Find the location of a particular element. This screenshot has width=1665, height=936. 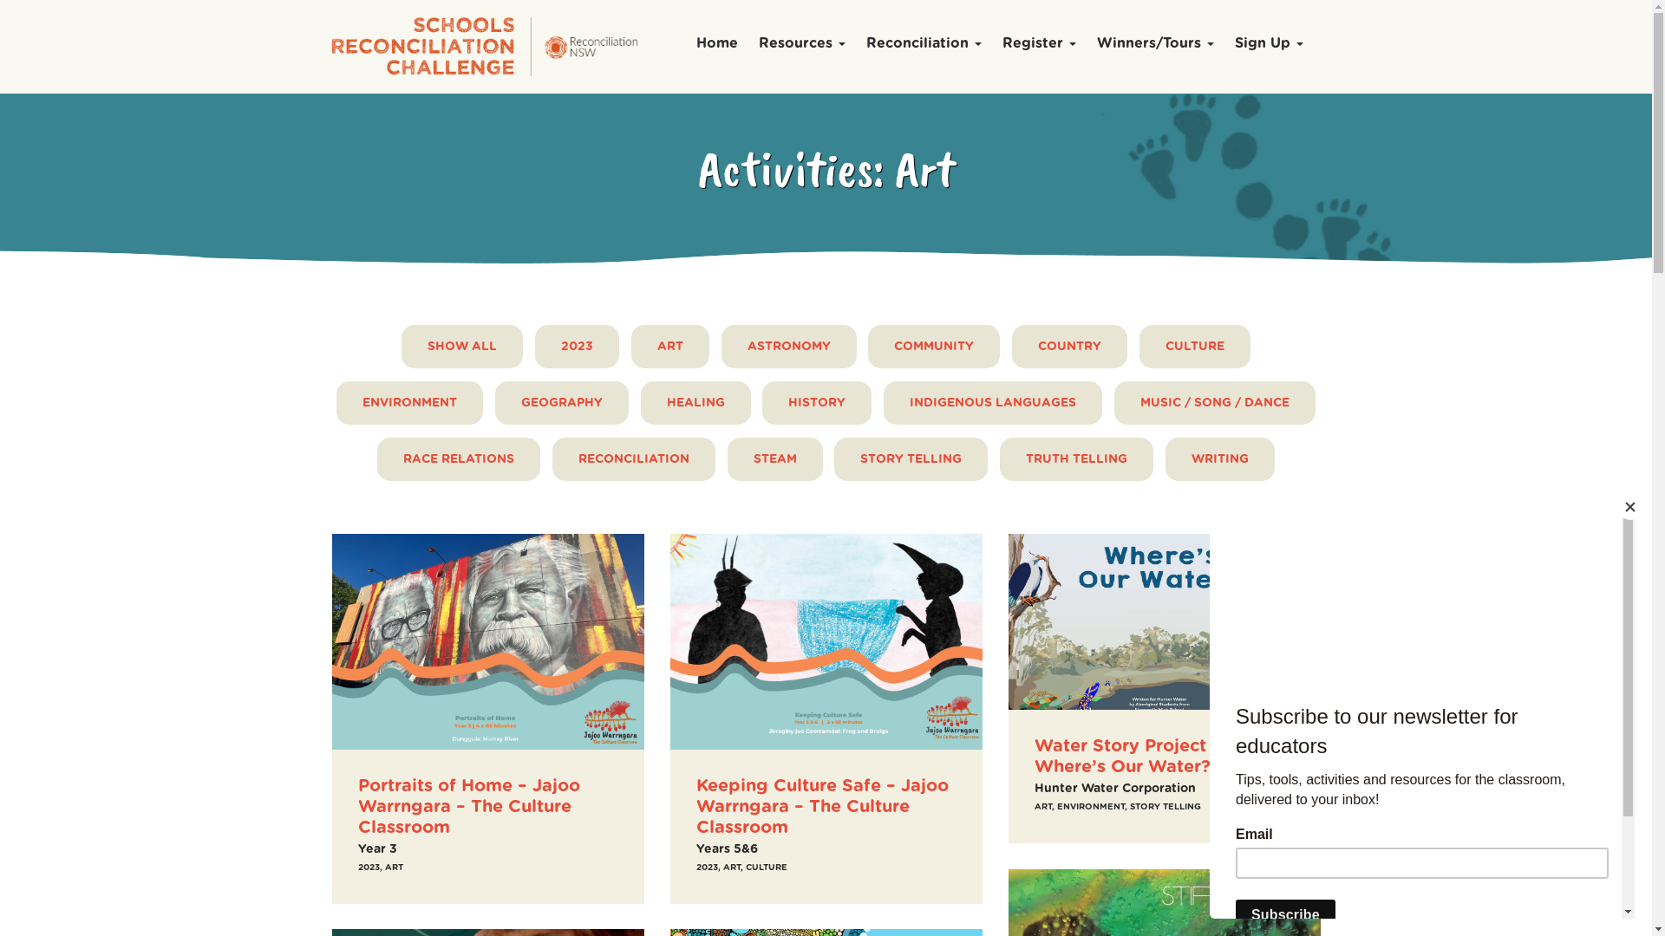

INDIGENOUS LANGUAGES is located at coordinates (993, 403).